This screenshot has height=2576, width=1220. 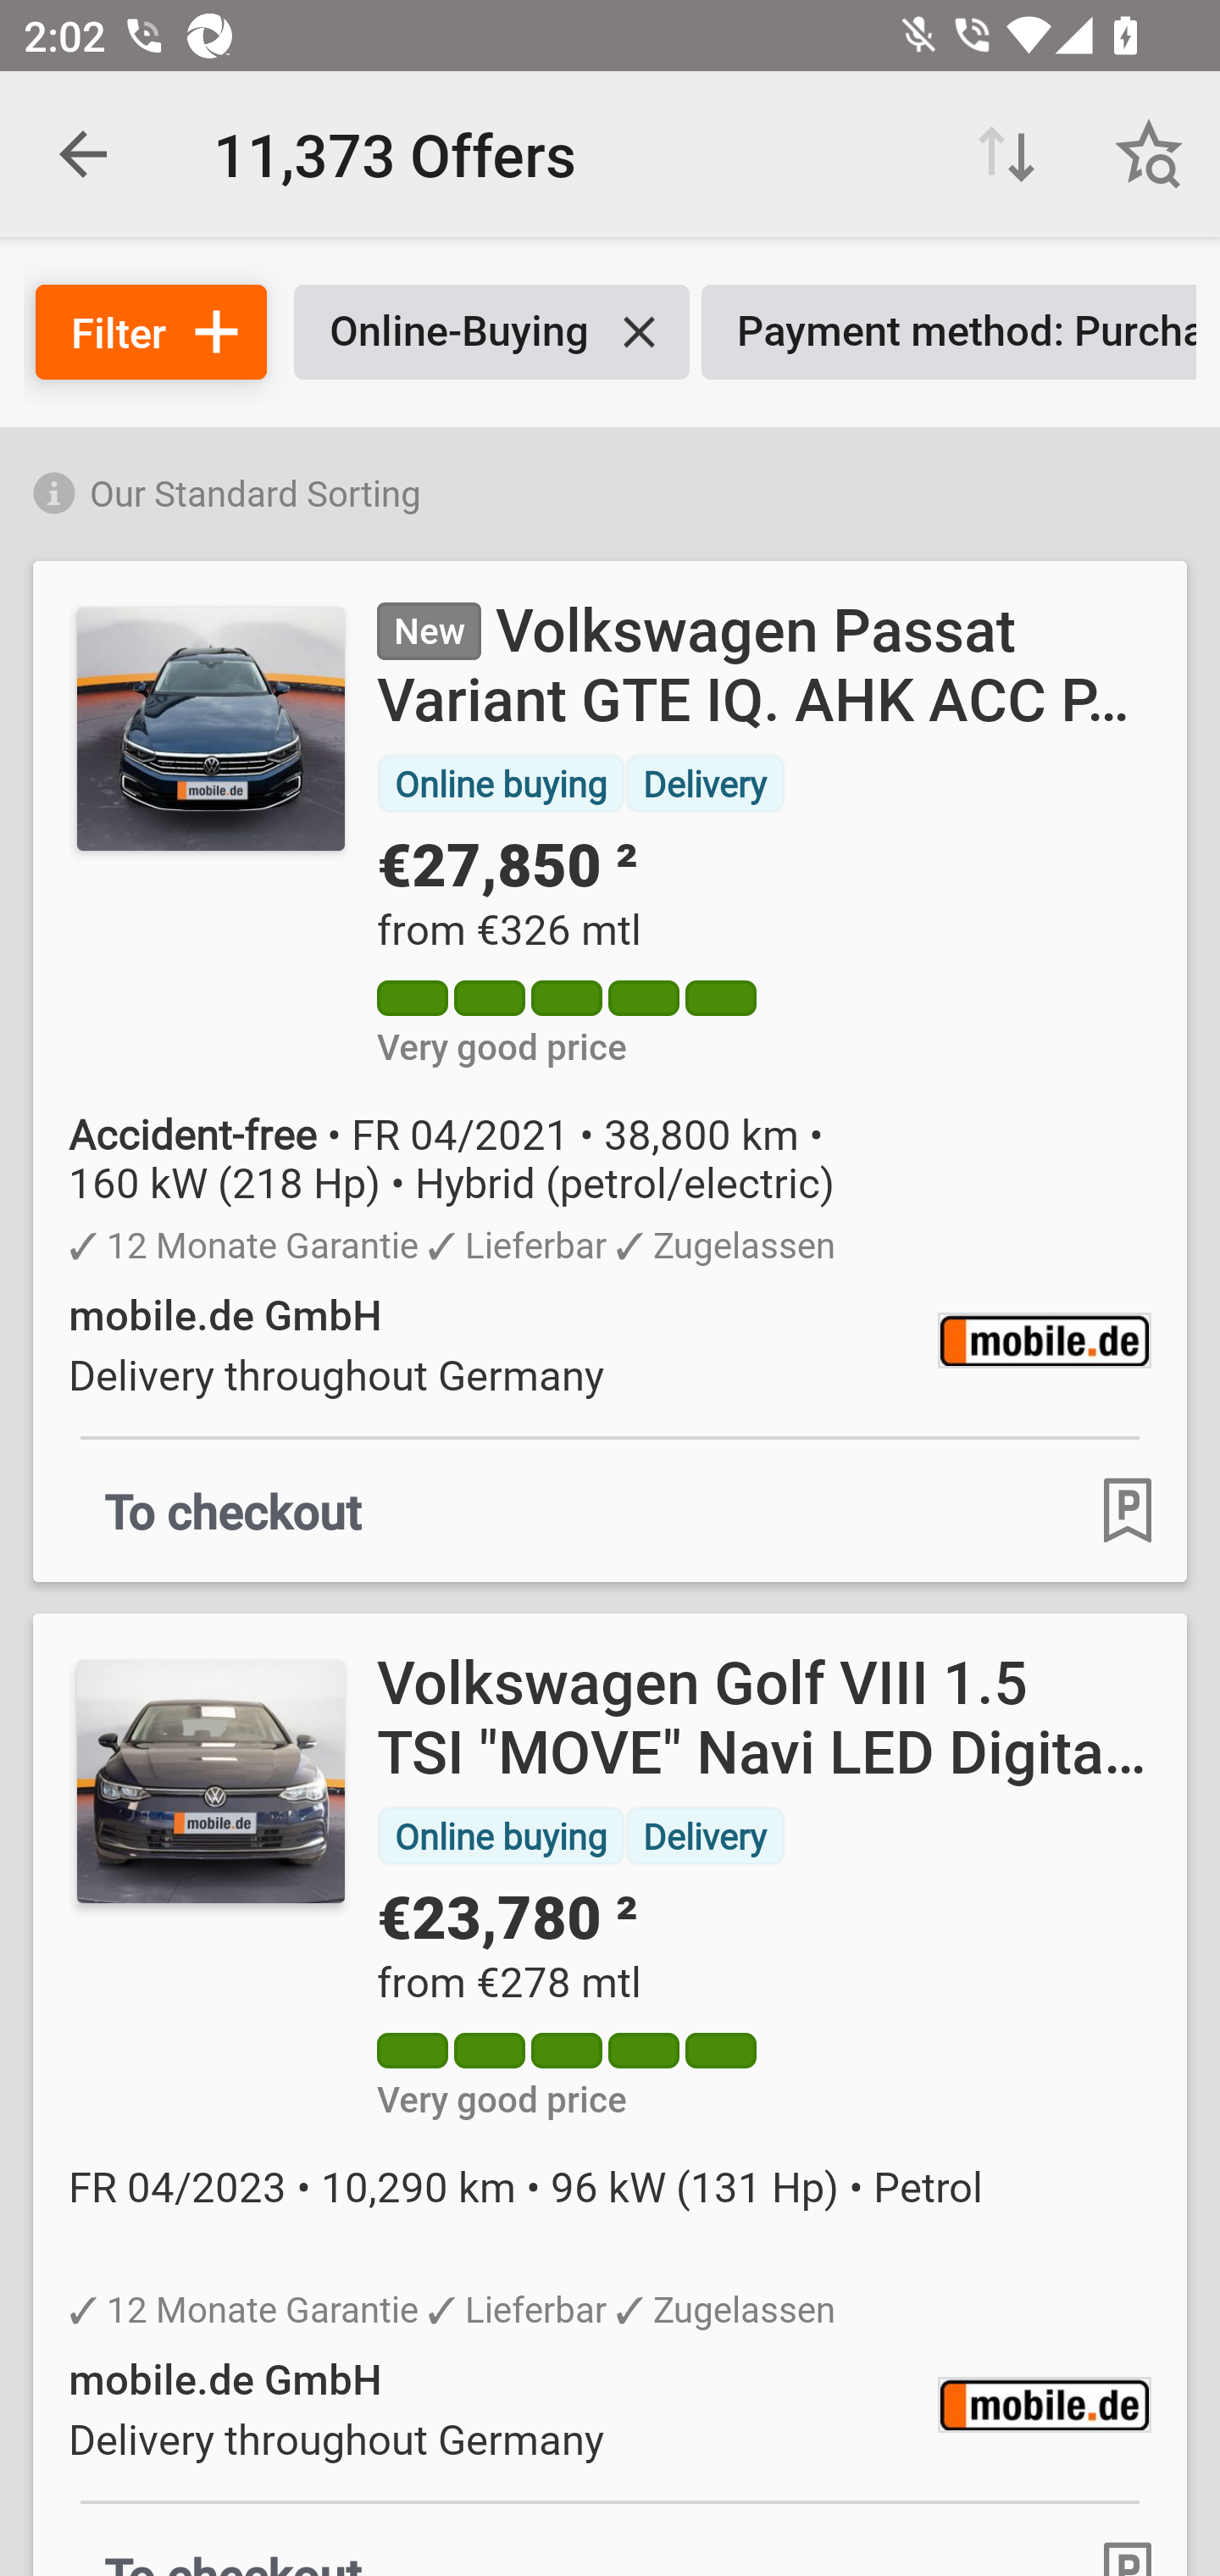 What do you see at coordinates (610, 488) in the screenshot?
I see `Our Standard Sorting` at bounding box center [610, 488].